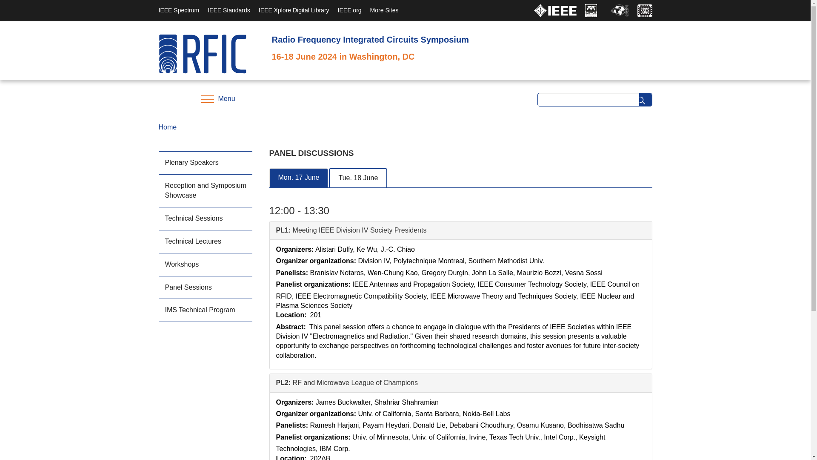 The height and width of the screenshot is (460, 817). What do you see at coordinates (644, 10) in the screenshot?
I see `SSCS logo` at bounding box center [644, 10].